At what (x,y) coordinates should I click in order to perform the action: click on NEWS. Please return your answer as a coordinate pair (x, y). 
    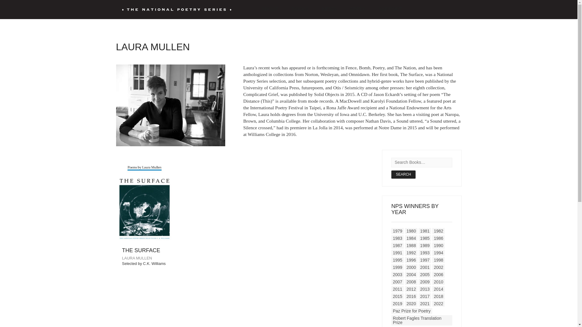
    Looking at the image, I should click on (329, 9).